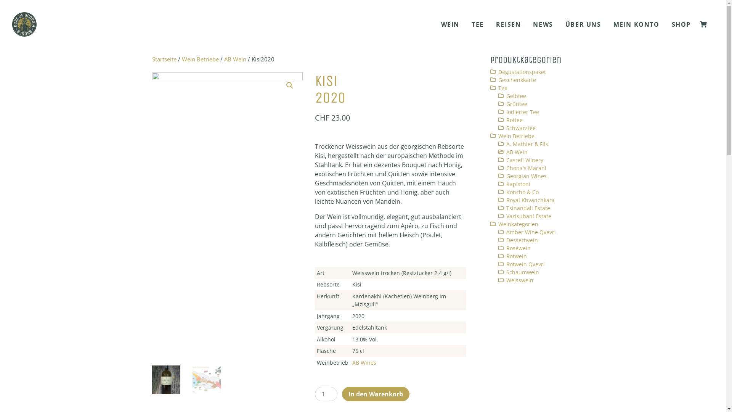 Image resolution: width=732 pixels, height=412 pixels. What do you see at coordinates (517, 256) in the screenshot?
I see `Rotwein` at bounding box center [517, 256].